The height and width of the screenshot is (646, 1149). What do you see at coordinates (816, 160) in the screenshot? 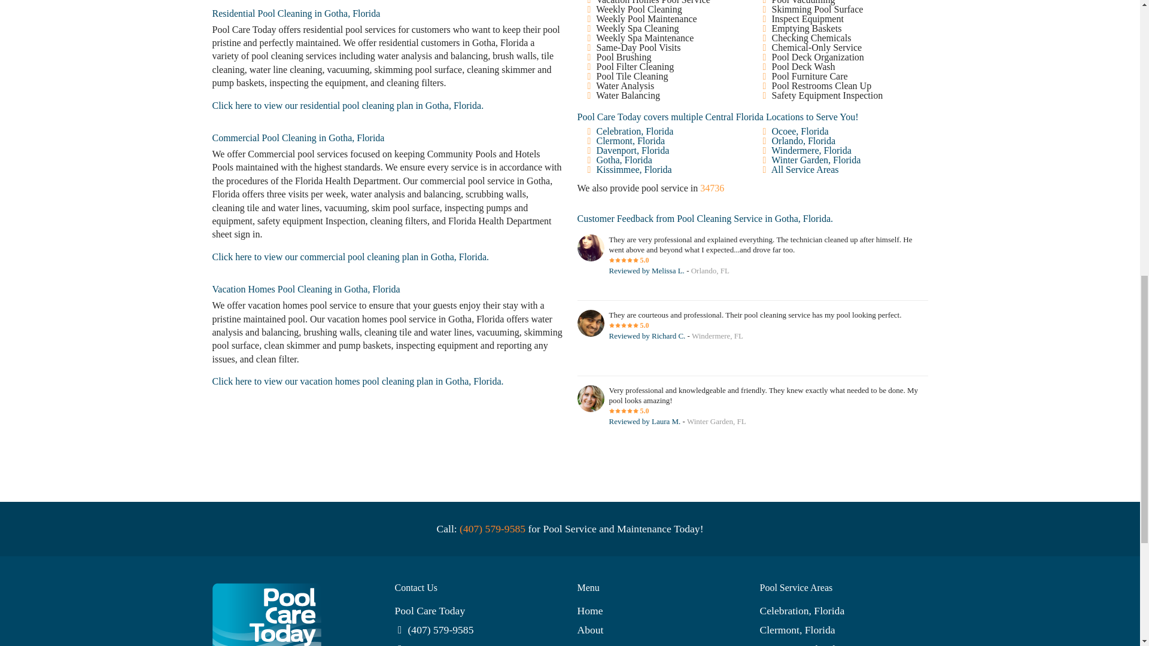
I see `Winter Garden, Florida` at bounding box center [816, 160].